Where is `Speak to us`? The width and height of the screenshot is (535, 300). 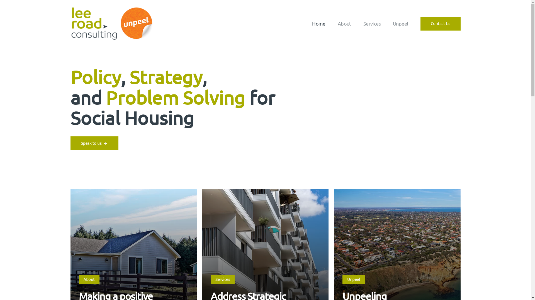
Speak to us is located at coordinates (94, 143).